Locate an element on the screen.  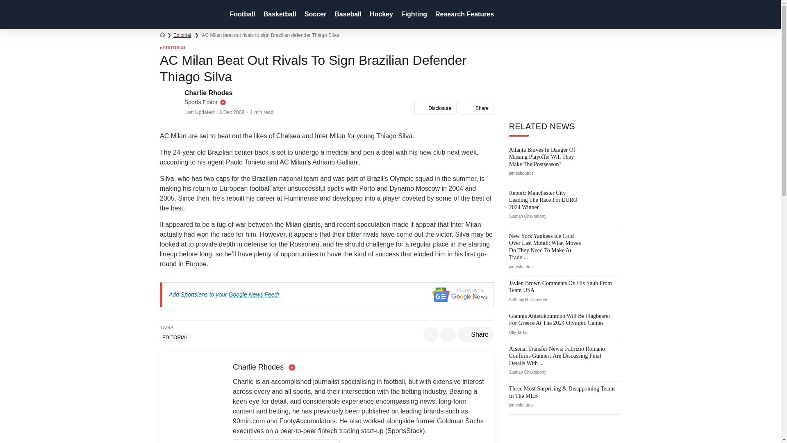
Soccer is located at coordinates (315, 14).